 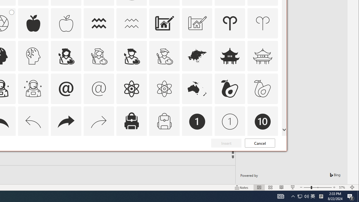 What do you see at coordinates (280, 196) in the screenshot?
I see `AutomationID: 4105` at bounding box center [280, 196].